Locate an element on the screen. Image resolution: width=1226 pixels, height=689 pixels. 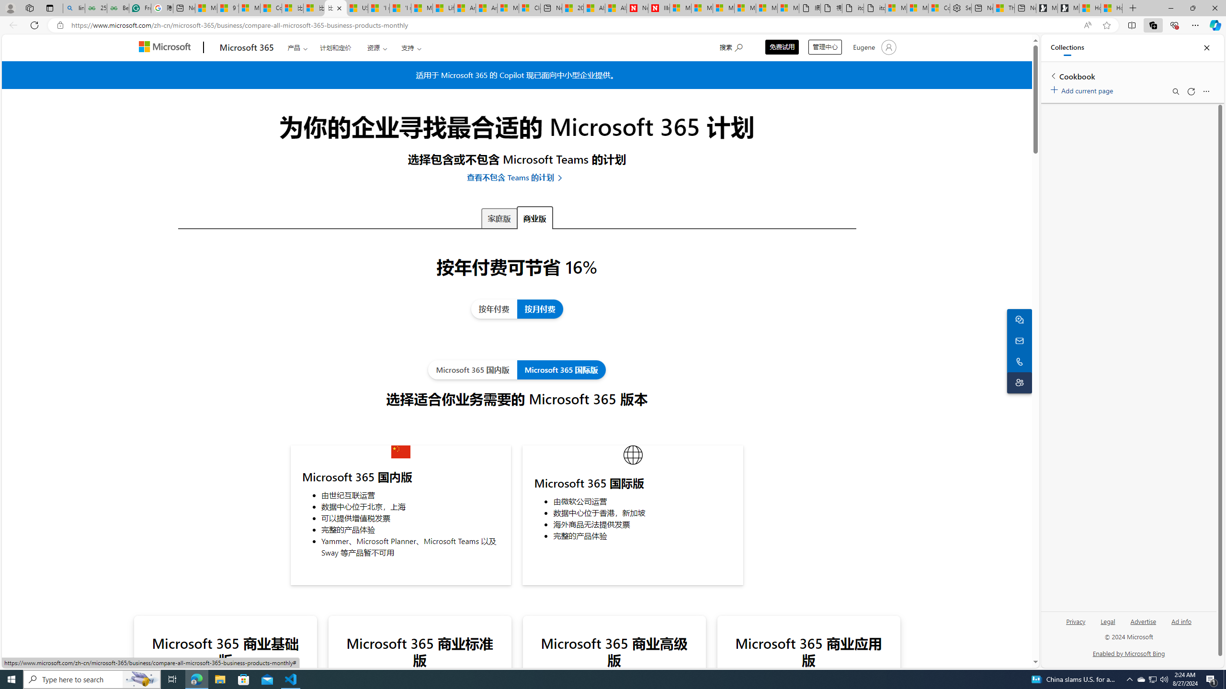
itconcepthk.com/projector_solutions.mp4 is located at coordinates (874, 8).